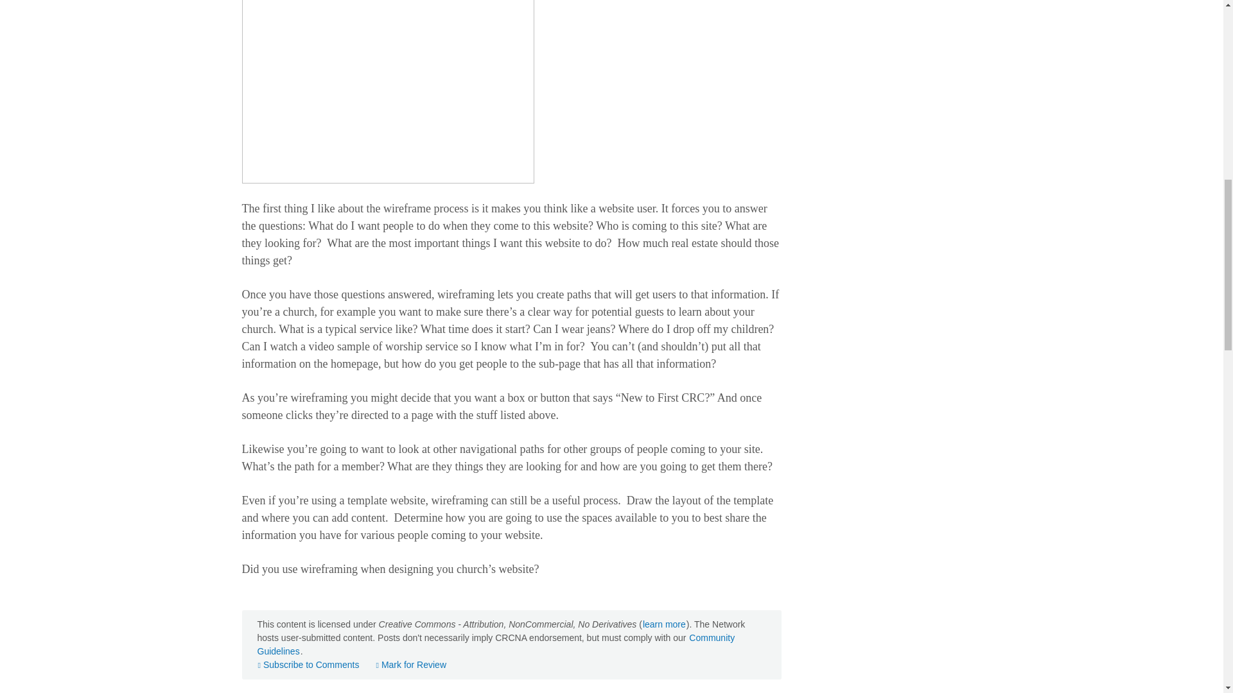 The width and height of the screenshot is (1233, 693). Describe the element at coordinates (308, 665) in the screenshot. I see `Subscribe to Comments` at that location.